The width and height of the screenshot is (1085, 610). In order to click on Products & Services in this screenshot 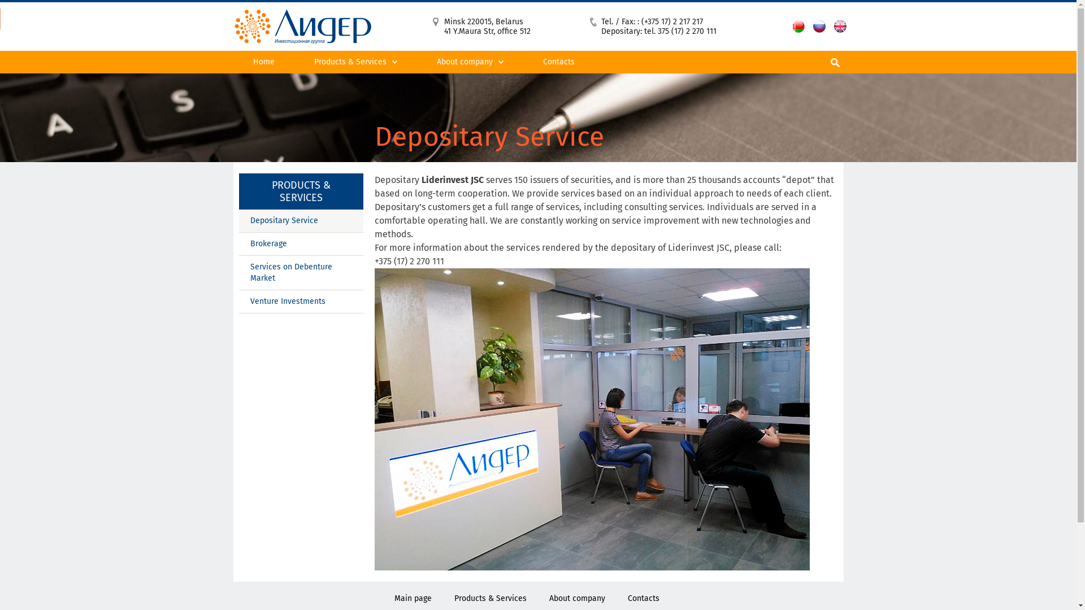, I will do `click(491, 599)`.